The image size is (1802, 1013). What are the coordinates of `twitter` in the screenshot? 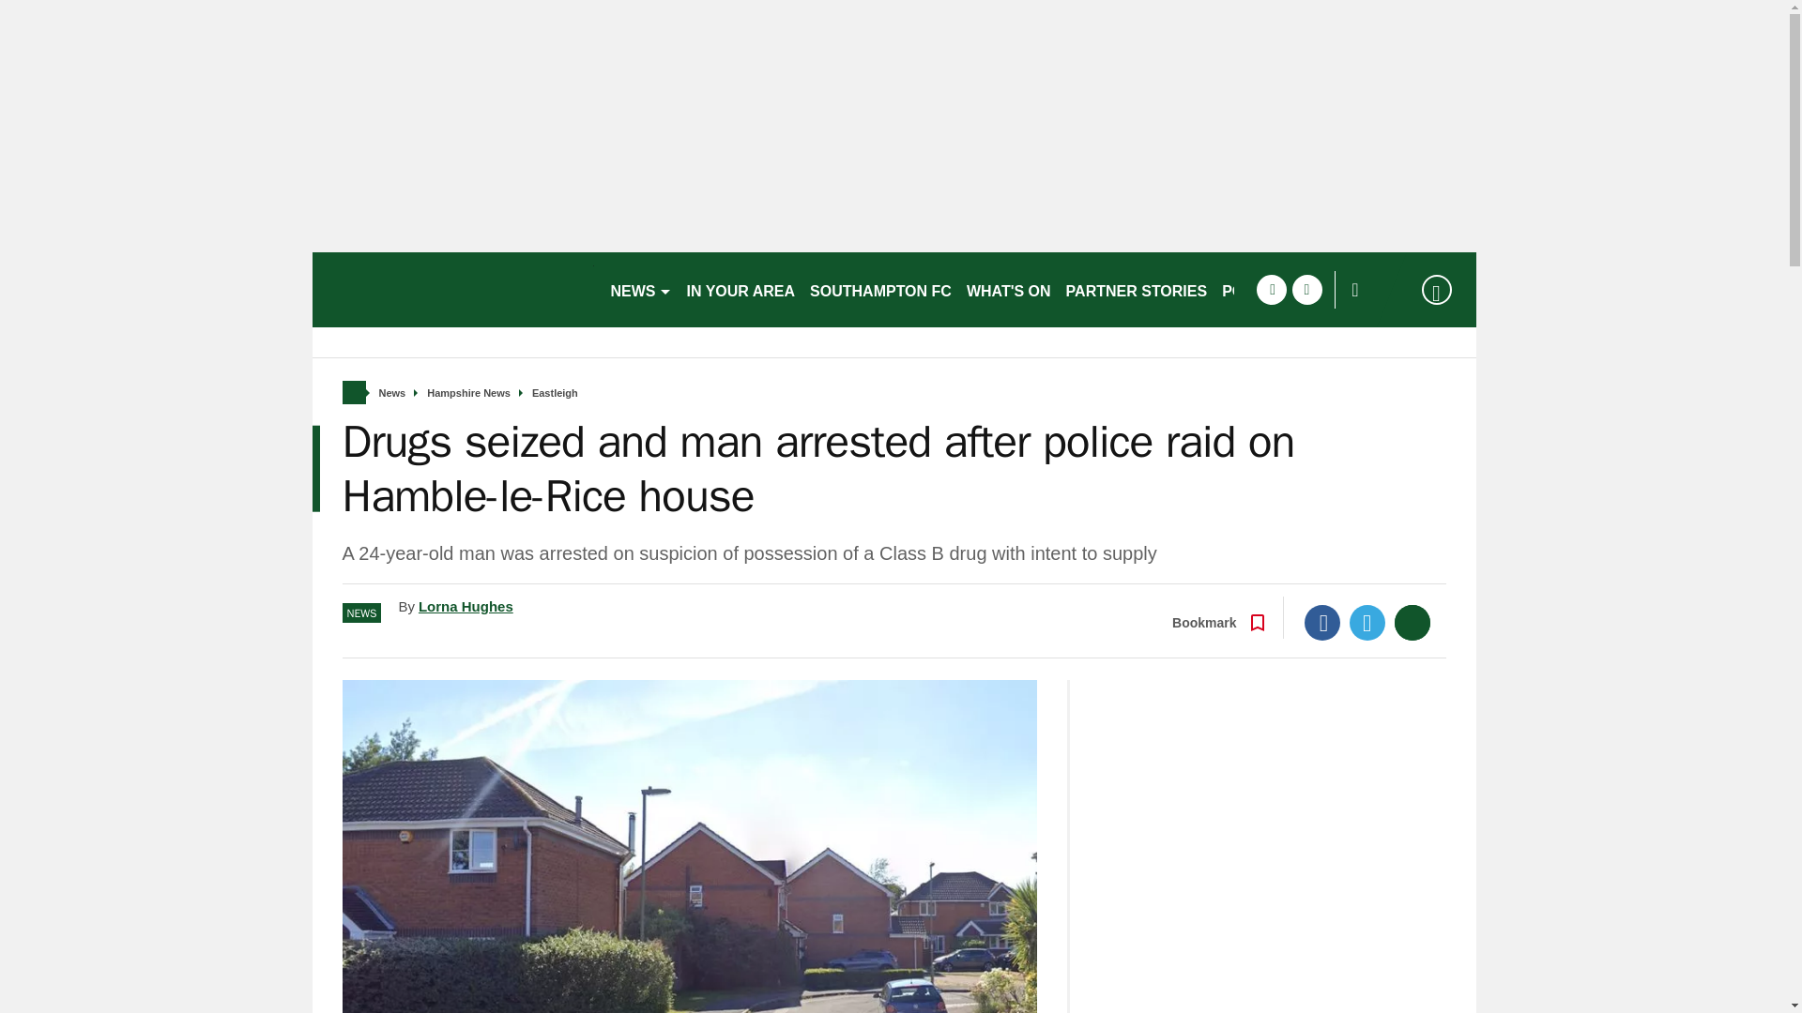 It's located at (1306, 289).